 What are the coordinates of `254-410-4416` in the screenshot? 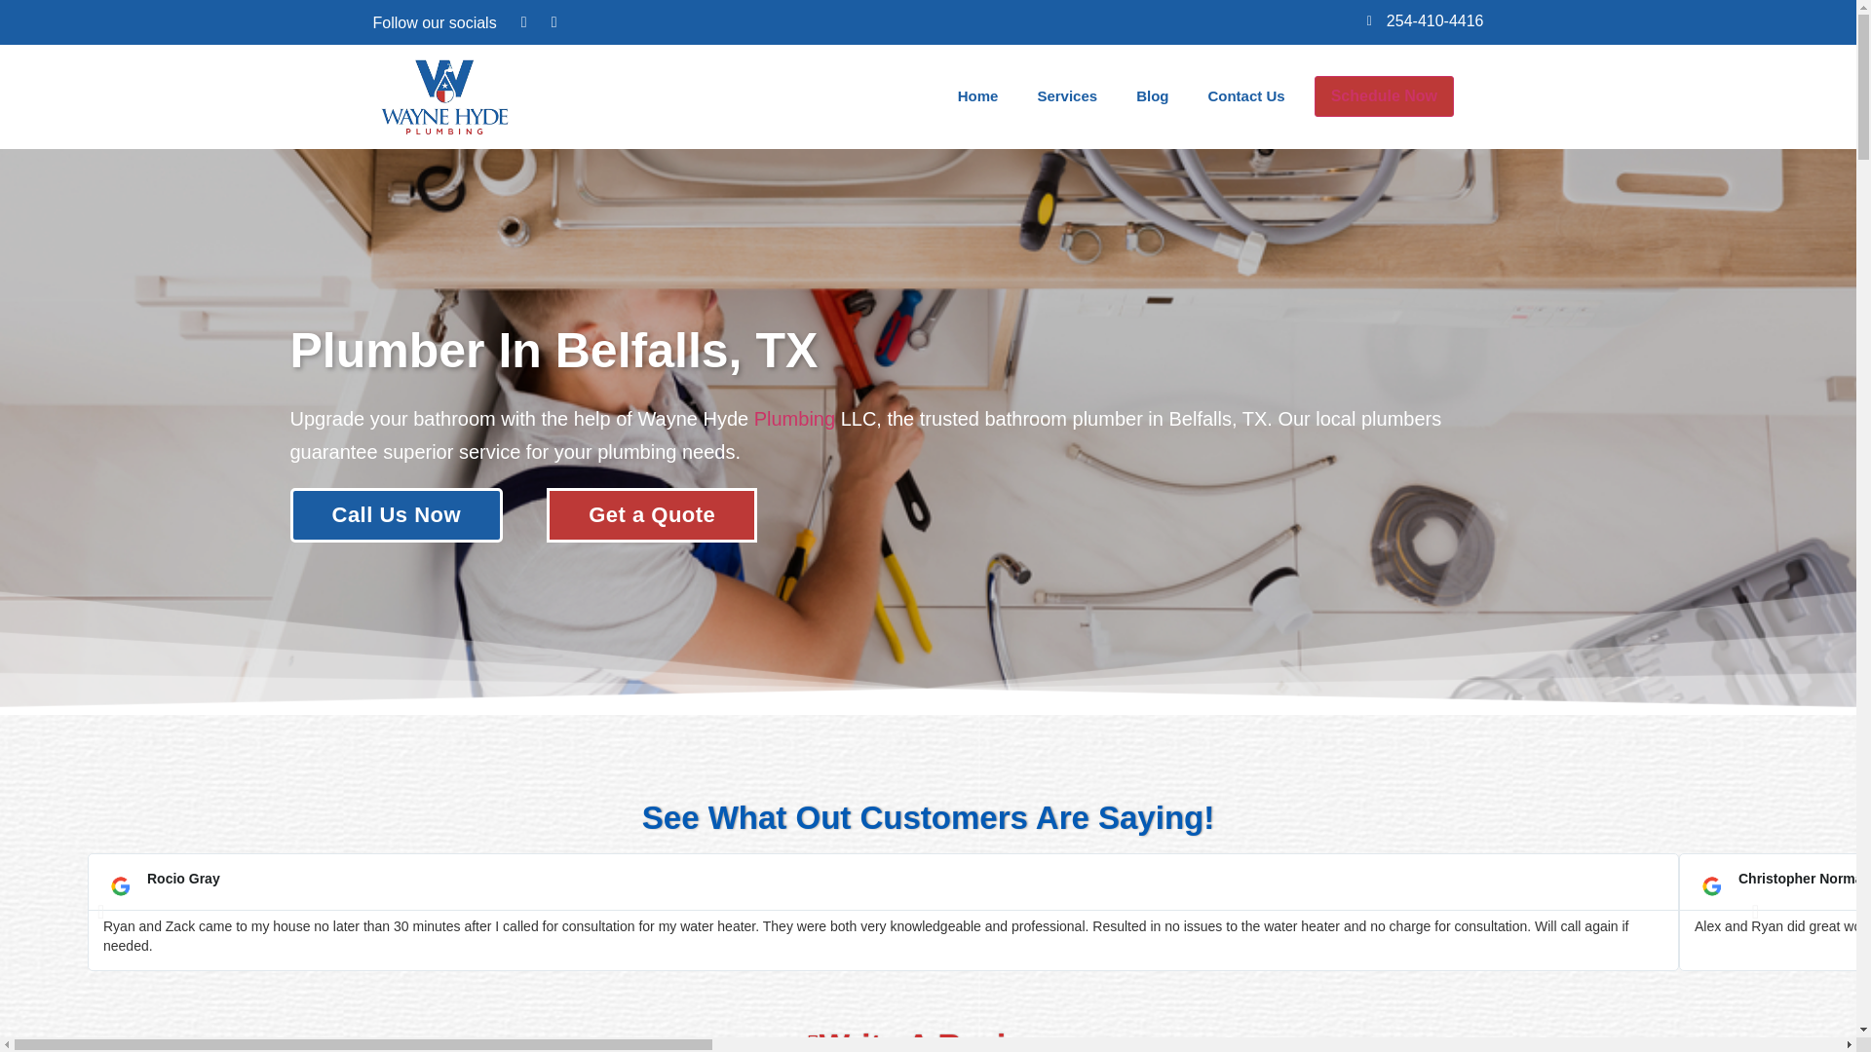 It's located at (1419, 16).